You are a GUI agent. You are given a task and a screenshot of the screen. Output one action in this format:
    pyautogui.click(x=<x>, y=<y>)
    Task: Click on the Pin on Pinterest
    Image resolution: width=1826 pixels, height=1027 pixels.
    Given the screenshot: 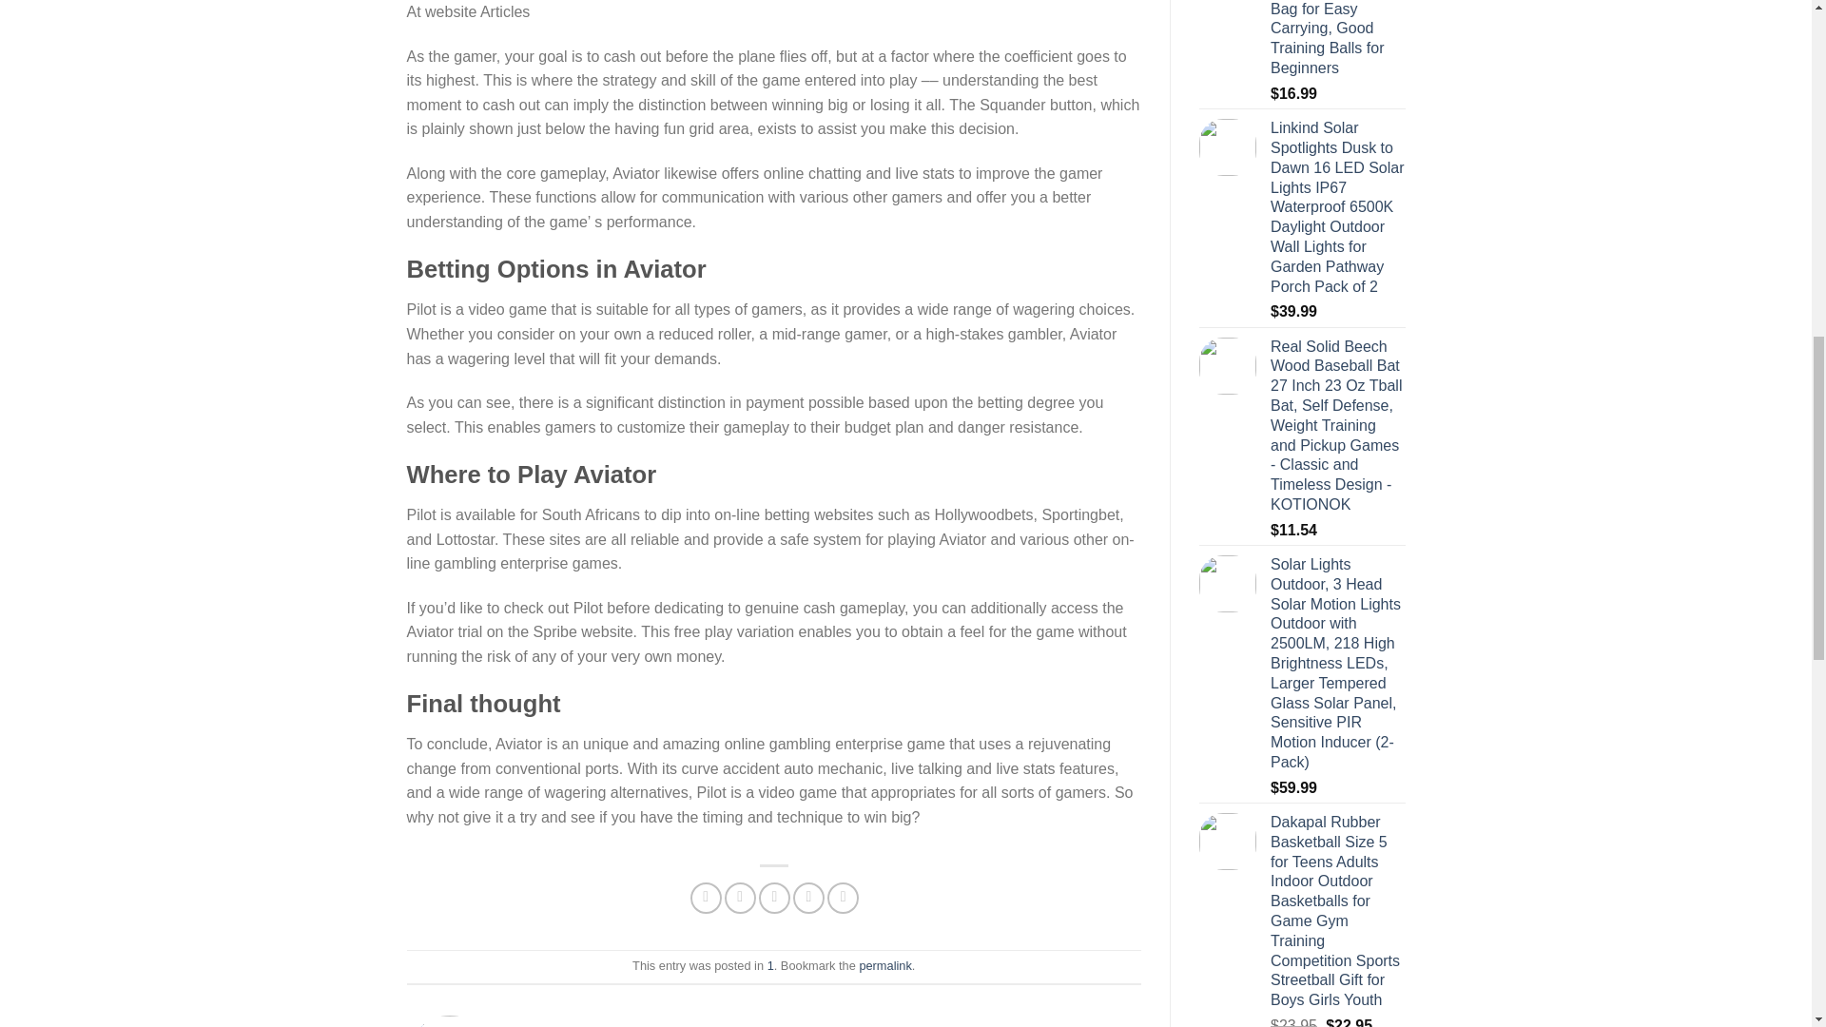 What is the action you would take?
    pyautogui.click(x=808, y=898)
    